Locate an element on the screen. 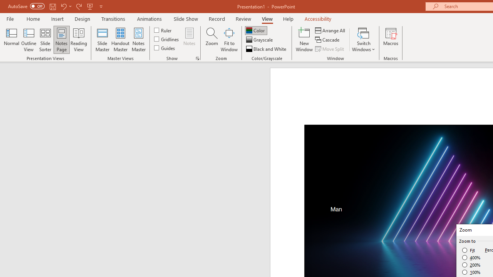 The height and width of the screenshot is (277, 493). Notes Master is located at coordinates (139, 39).